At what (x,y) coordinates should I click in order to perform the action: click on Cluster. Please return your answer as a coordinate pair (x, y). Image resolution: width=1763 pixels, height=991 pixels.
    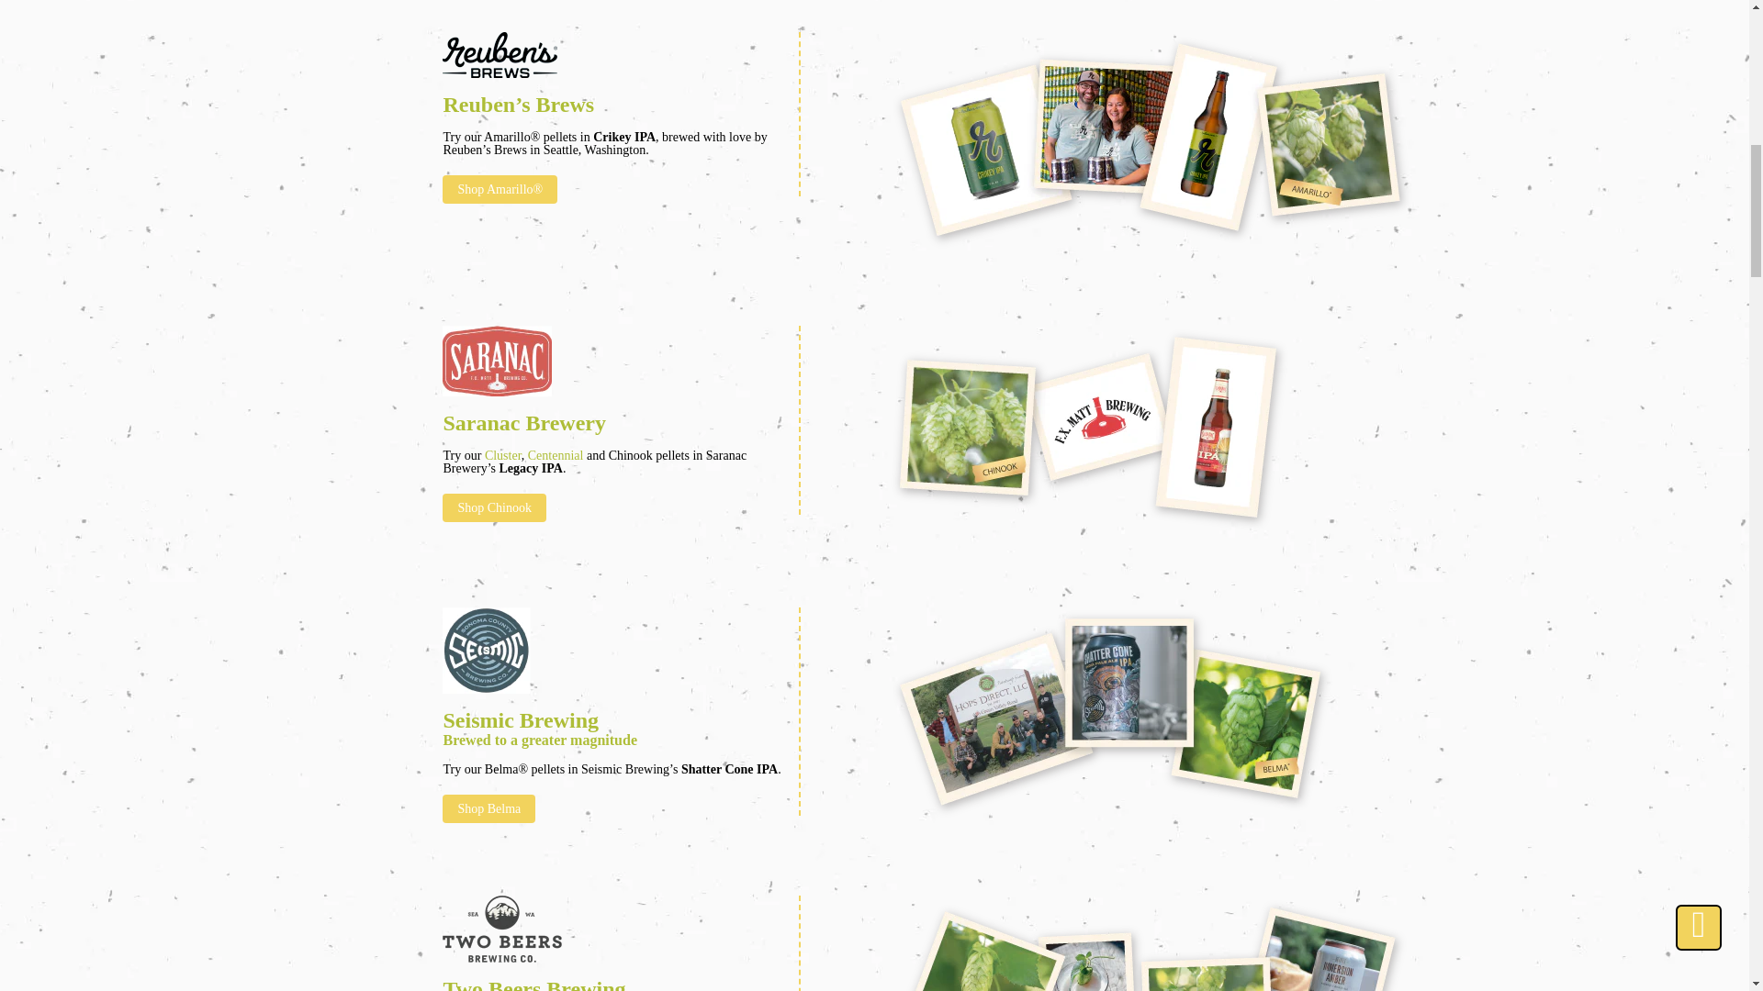
    Looking at the image, I should click on (503, 455).